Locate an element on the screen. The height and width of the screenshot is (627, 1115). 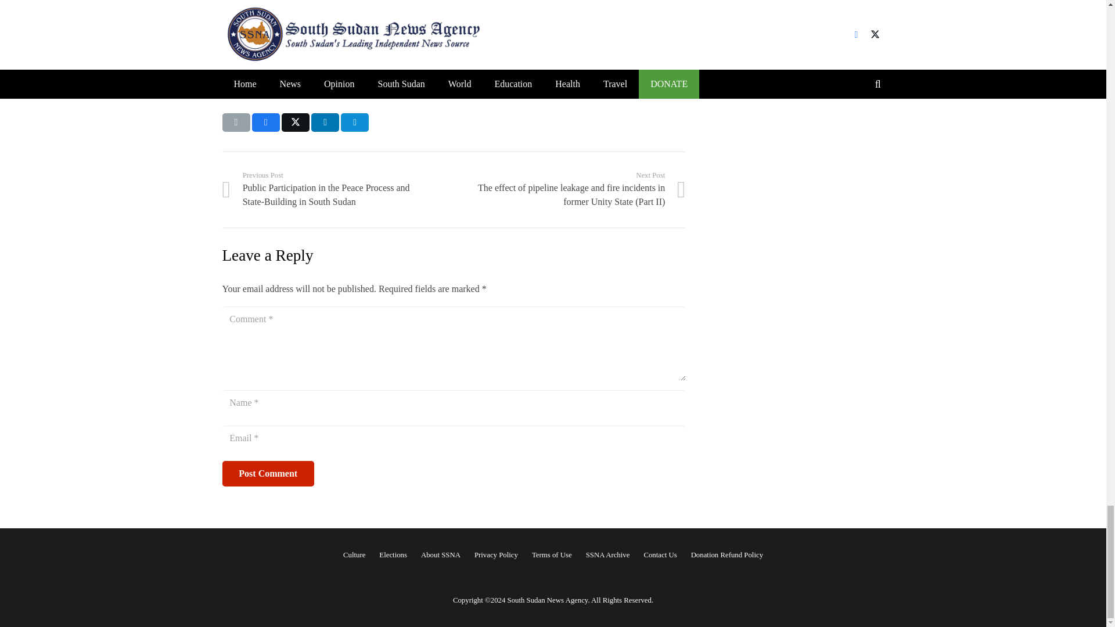
Tweet this is located at coordinates (296, 122).